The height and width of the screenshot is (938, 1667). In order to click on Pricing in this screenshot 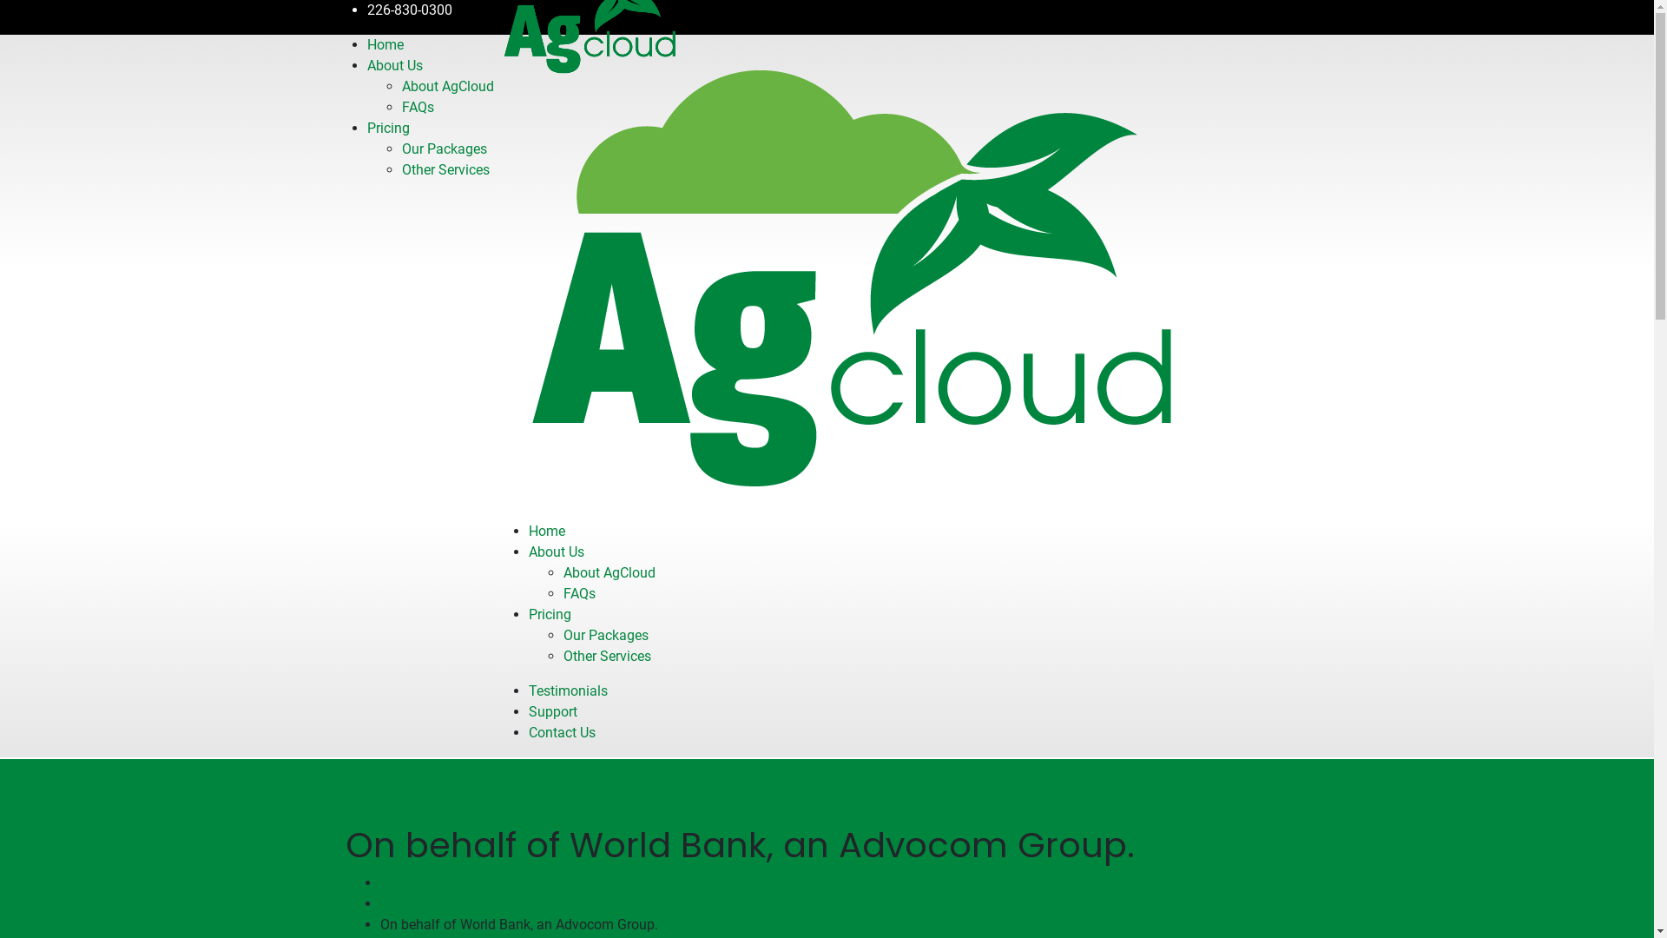, I will do `click(549, 615)`.